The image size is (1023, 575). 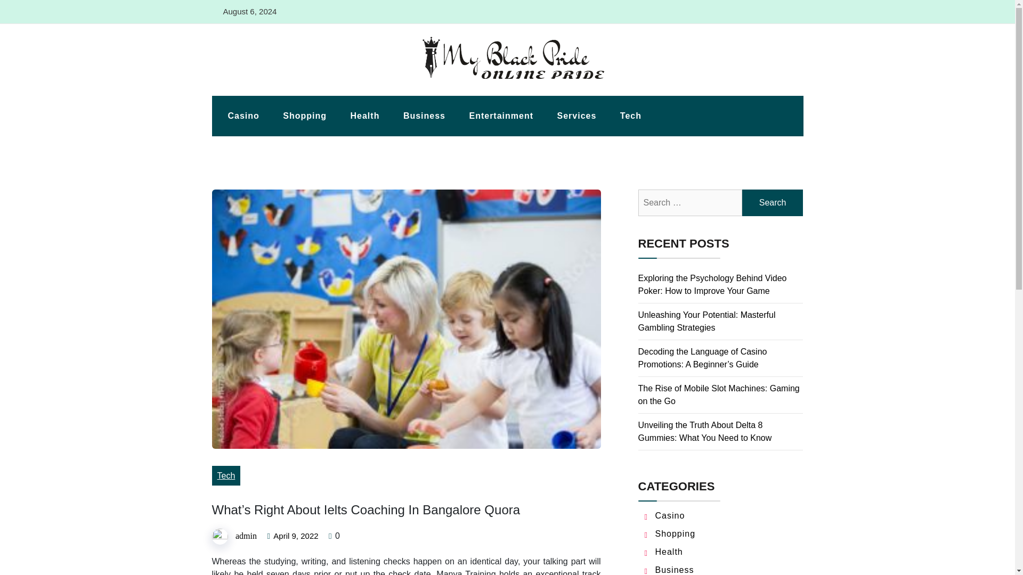 I want to click on Health, so click(x=365, y=116).